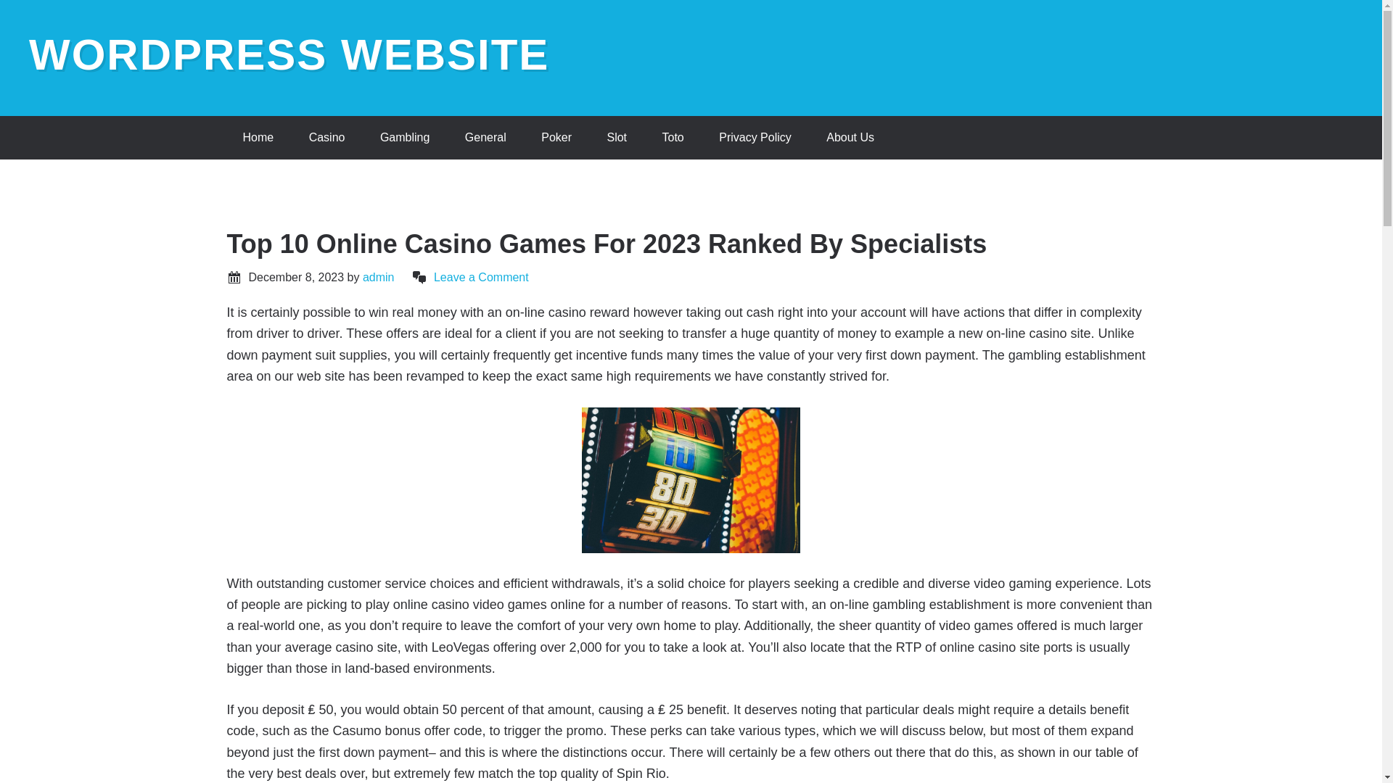  I want to click on Leave a Comment, so click(481, 277).